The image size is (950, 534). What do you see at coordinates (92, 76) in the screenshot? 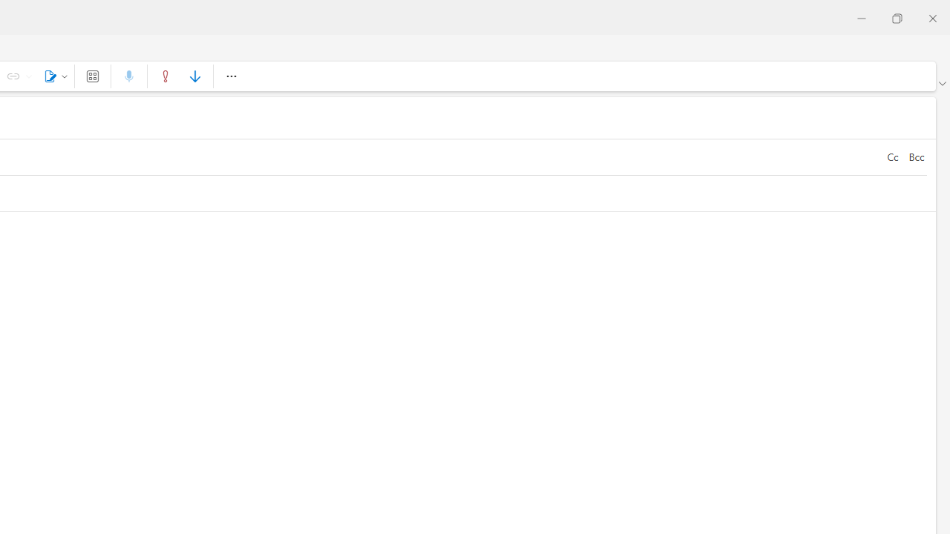
I see `Apps` at bounding box center [92, 76].